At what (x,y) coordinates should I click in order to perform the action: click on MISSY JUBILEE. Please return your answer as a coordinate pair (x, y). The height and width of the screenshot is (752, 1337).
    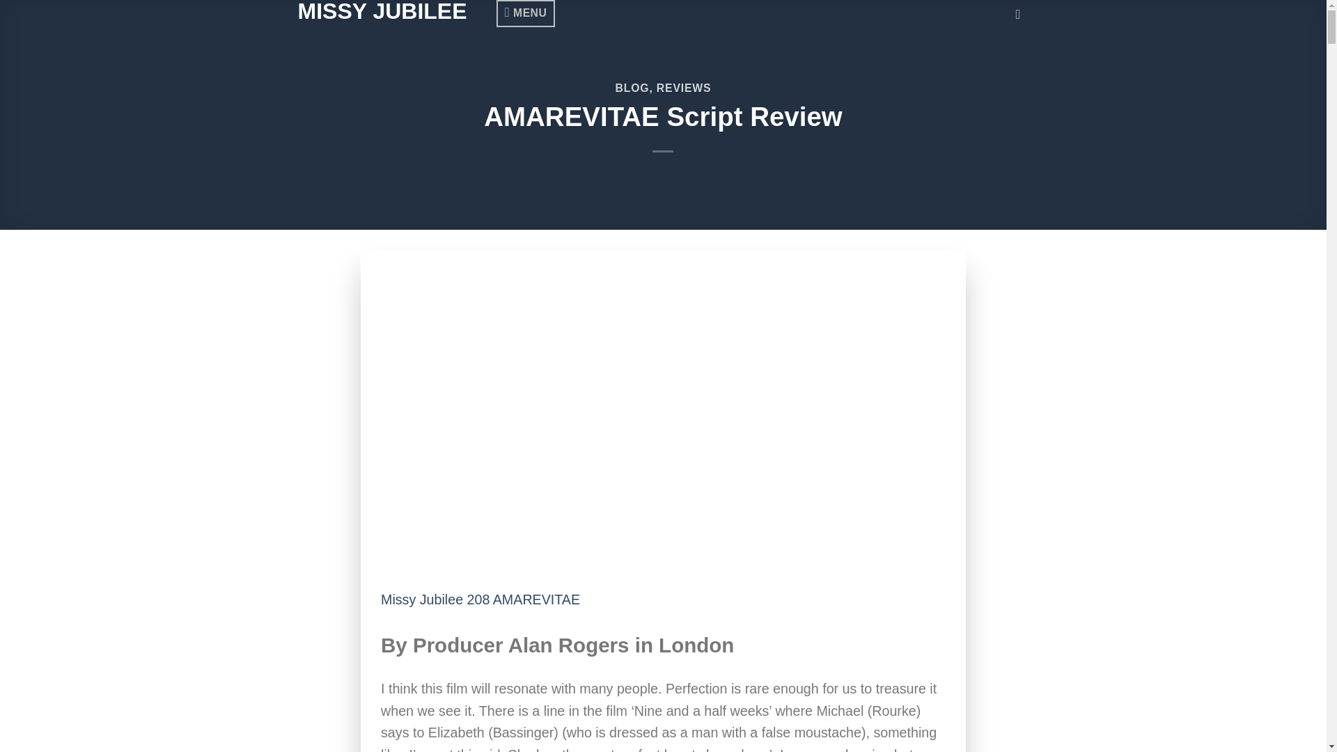
    Looking at the image, I should click on (397, 11).